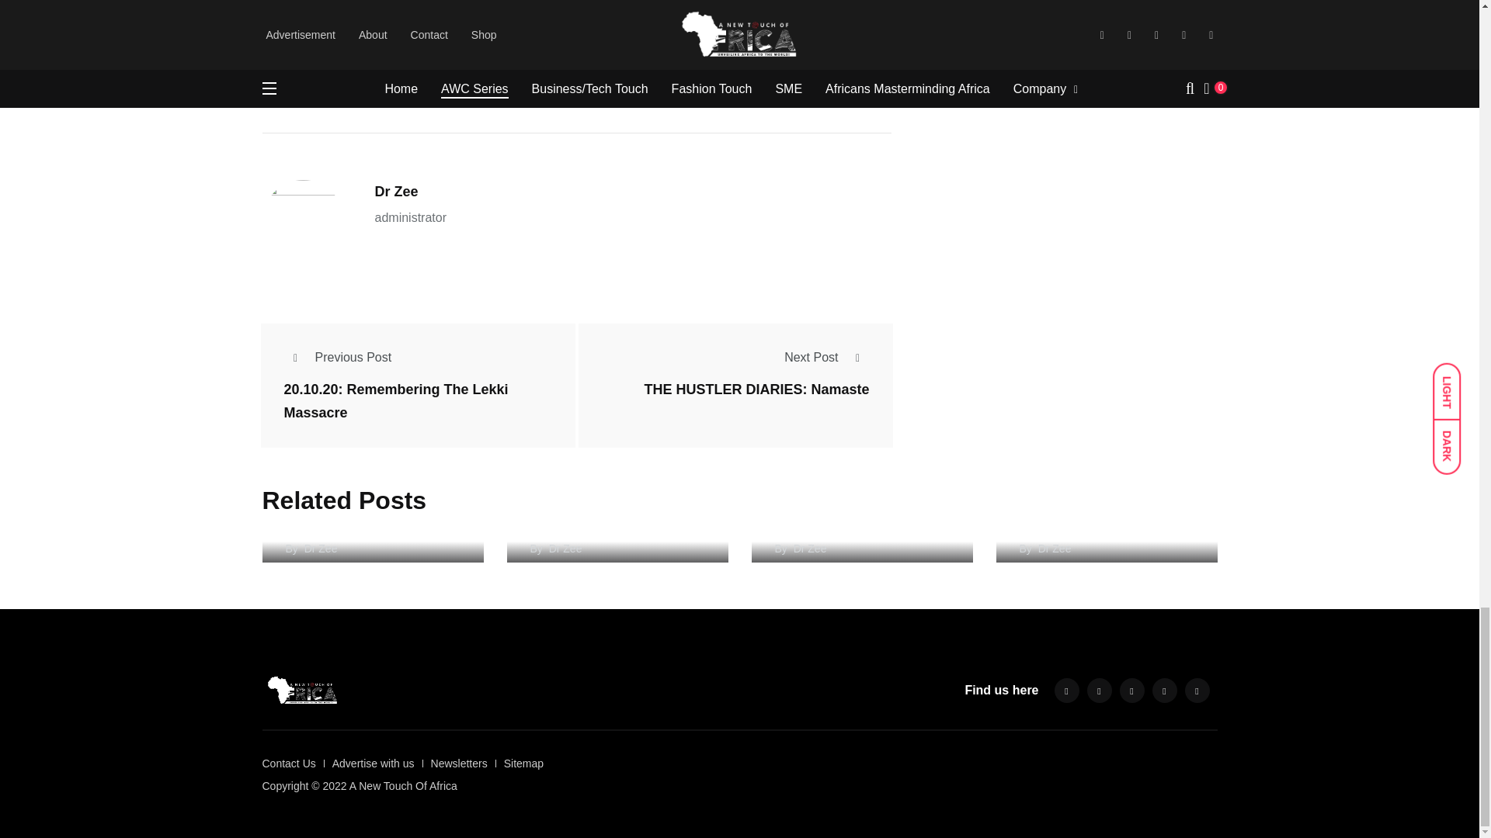 The height and width of the screenshot is (838, 1491). Describe the element at coordinates (520, 62) in the screenshot. I see `Share on LinkedIn` at that location.